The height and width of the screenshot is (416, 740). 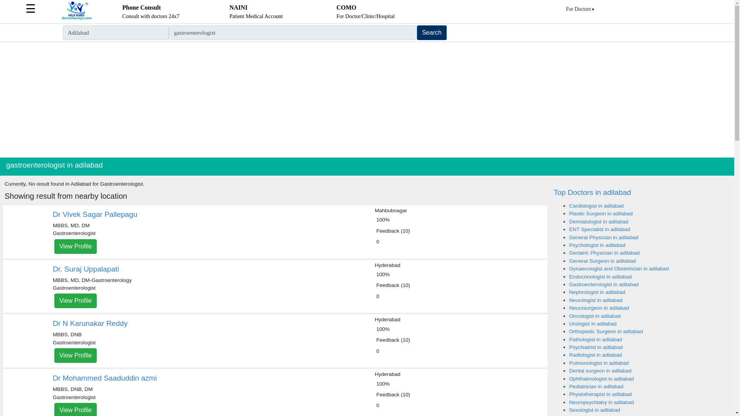 I want to click on doctoriduniya, so click(x=76, y=18).